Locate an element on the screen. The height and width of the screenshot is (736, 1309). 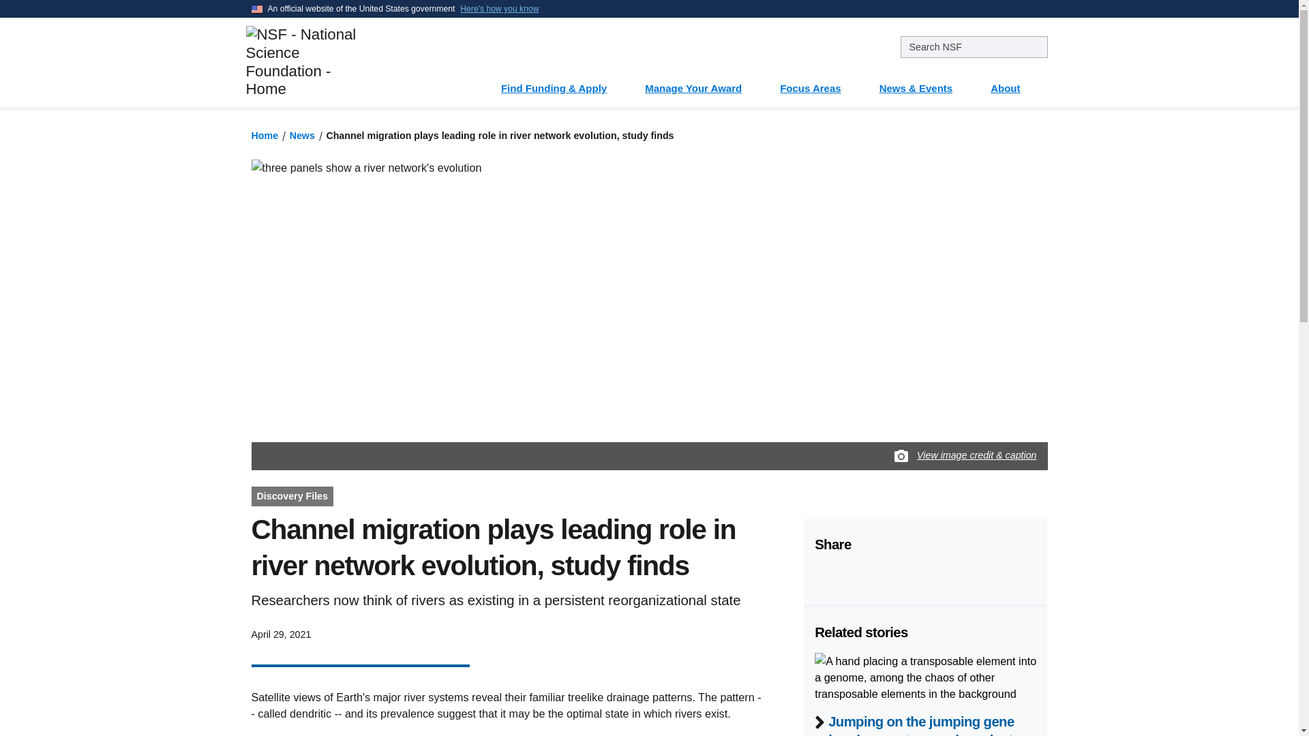
LinkedIn is located at coordinates (892, 575).